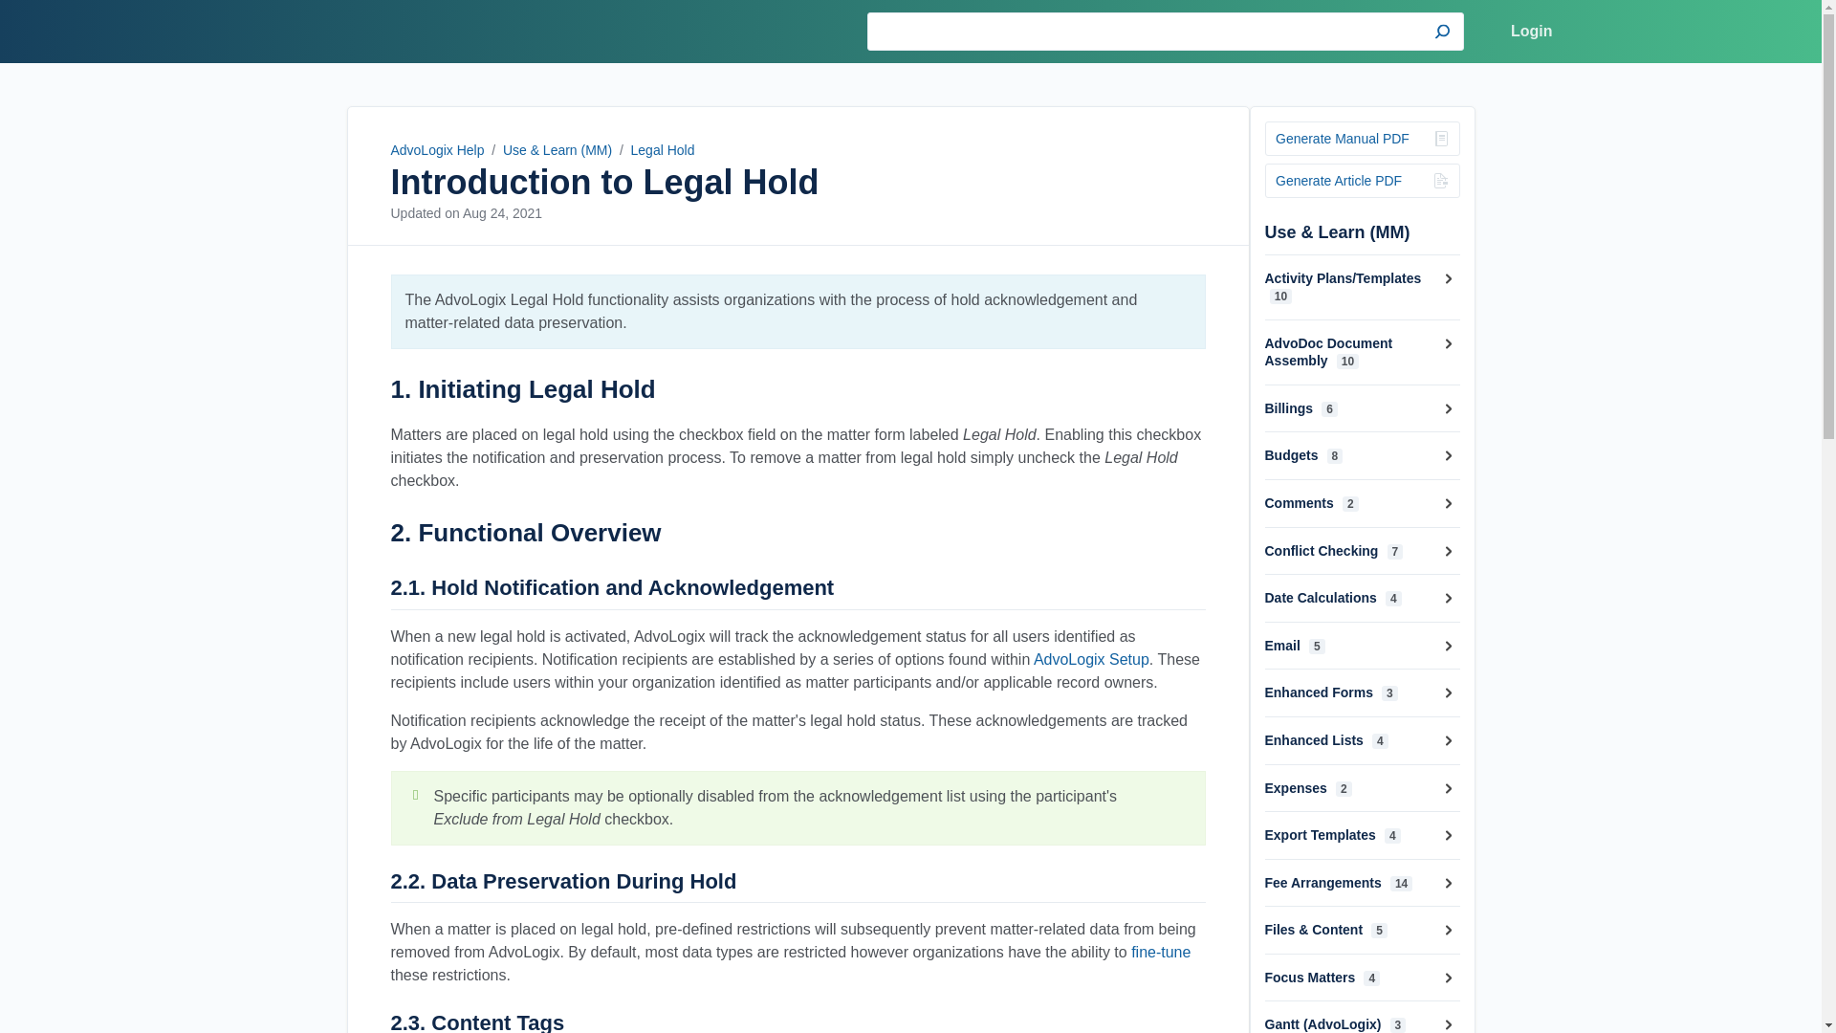 This screenshot has width=1836, height=1033. What do you see at coordinates (664, 150) in the screenshot?
I see `Legal Hold` at bounding box center [664, 150].